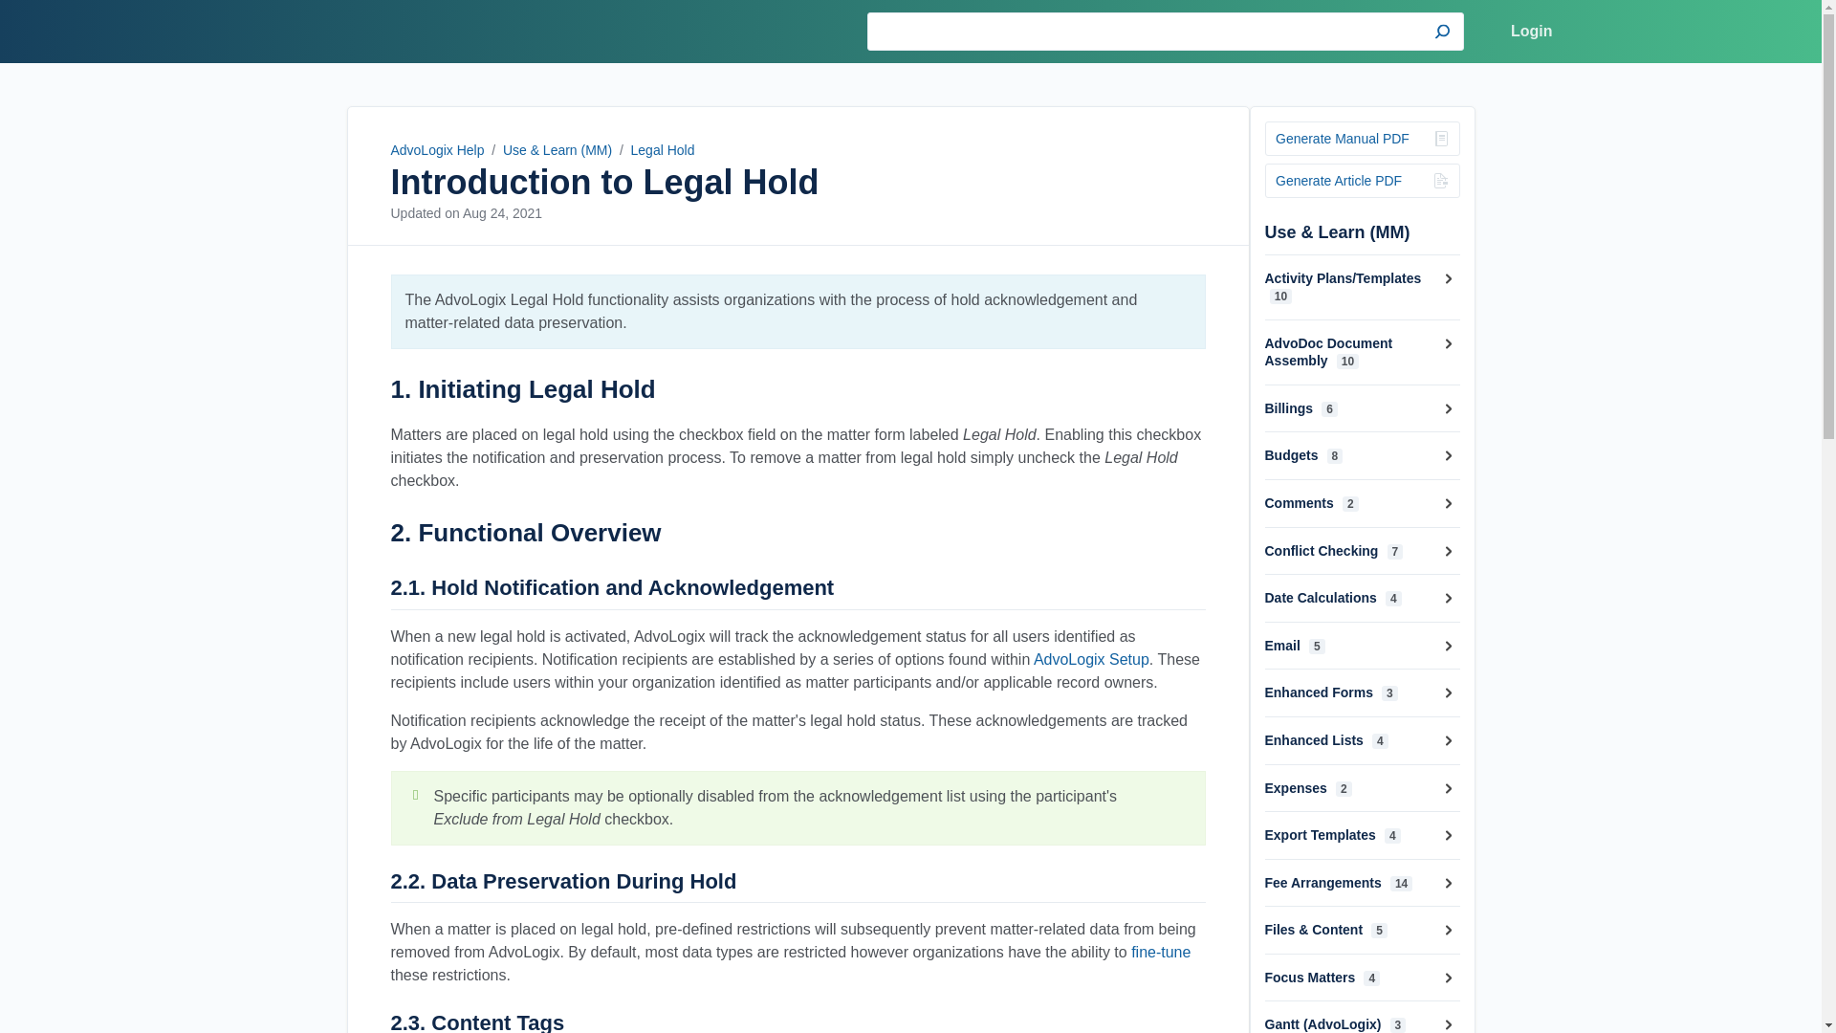 This screenshot has width=1836, height=1033. What do you see at coordinates (664, 150) in the screenshot?
I see `Legal Hold` at bounding box center [664, 150].